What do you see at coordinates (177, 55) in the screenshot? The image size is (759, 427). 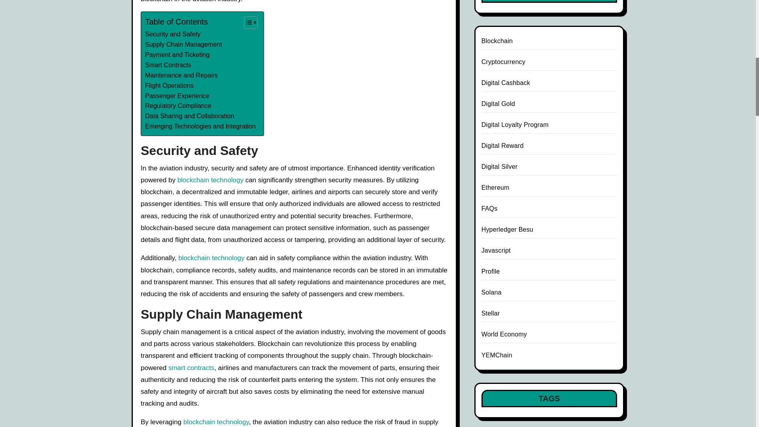 I see `Payment and Ticketing` at bounding box center [177, 55].